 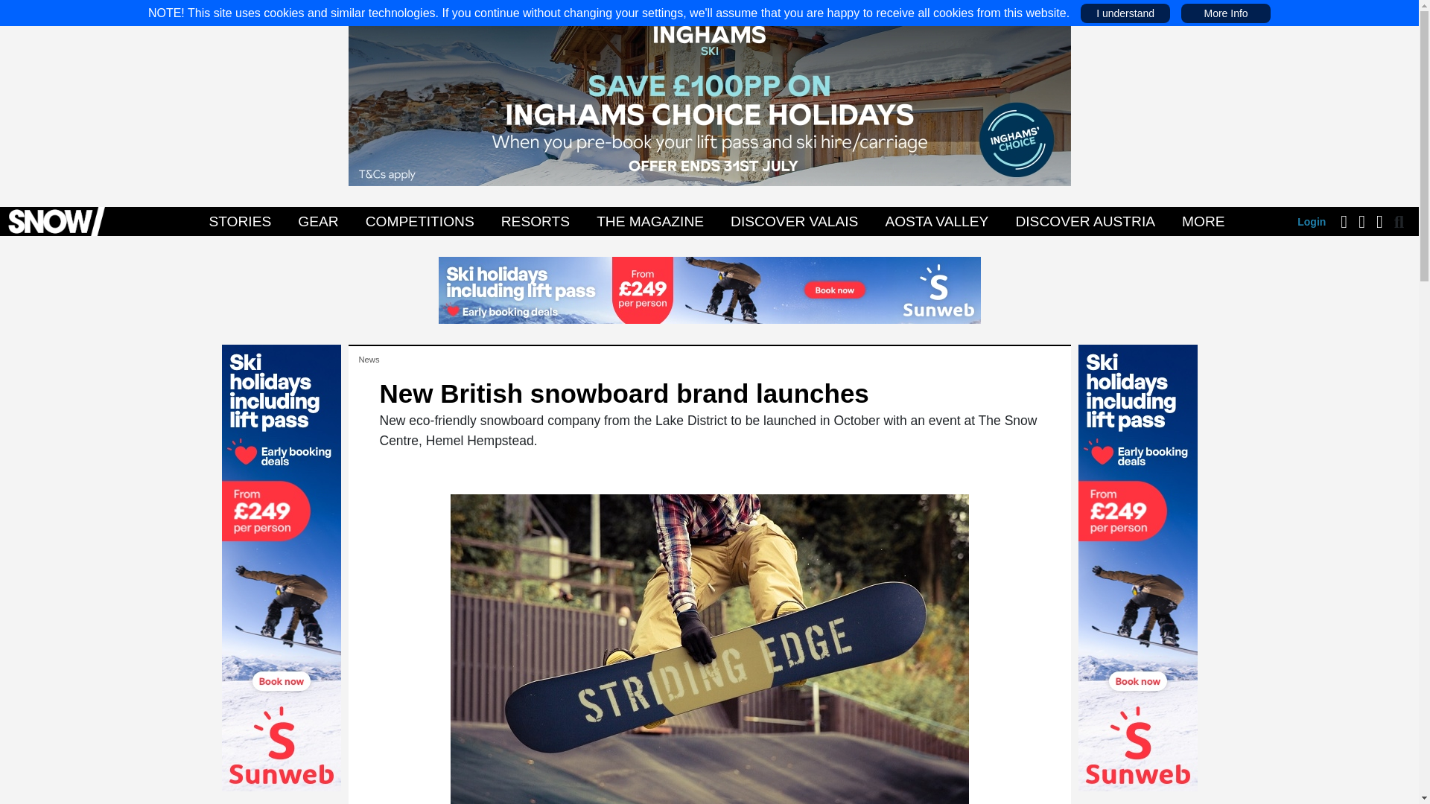 I want to click on RESORTS, so click(x=535, y=221).